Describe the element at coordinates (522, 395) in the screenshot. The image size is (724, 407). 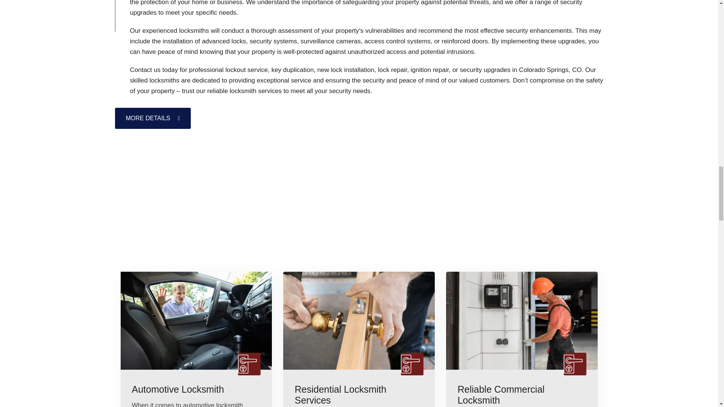
I see `Reliable Commercial Locksmith` at that location.